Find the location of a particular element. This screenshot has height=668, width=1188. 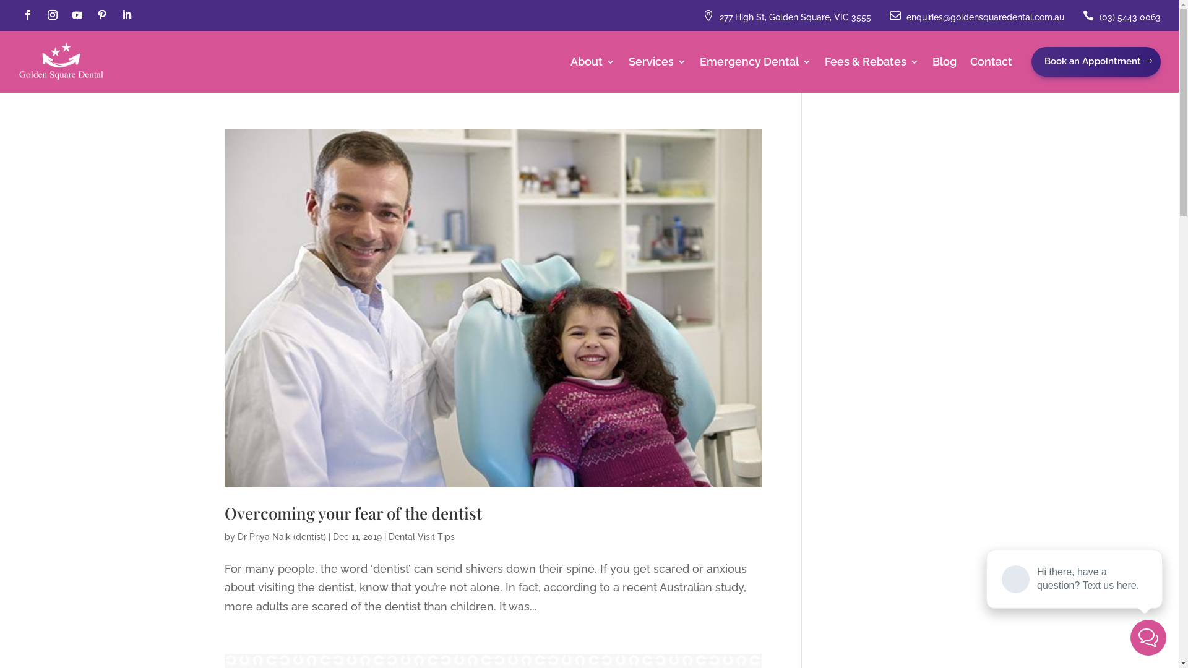

Golden Square Dental Logo is located at coordinates (61, 62).